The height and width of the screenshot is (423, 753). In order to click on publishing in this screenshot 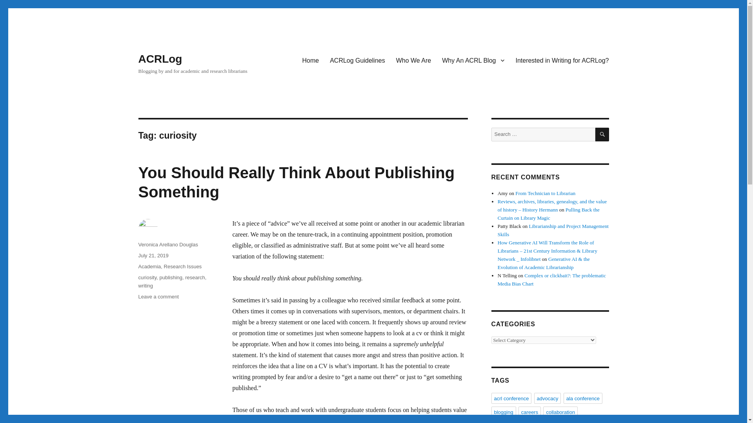, I will do `click(170, 277)`.